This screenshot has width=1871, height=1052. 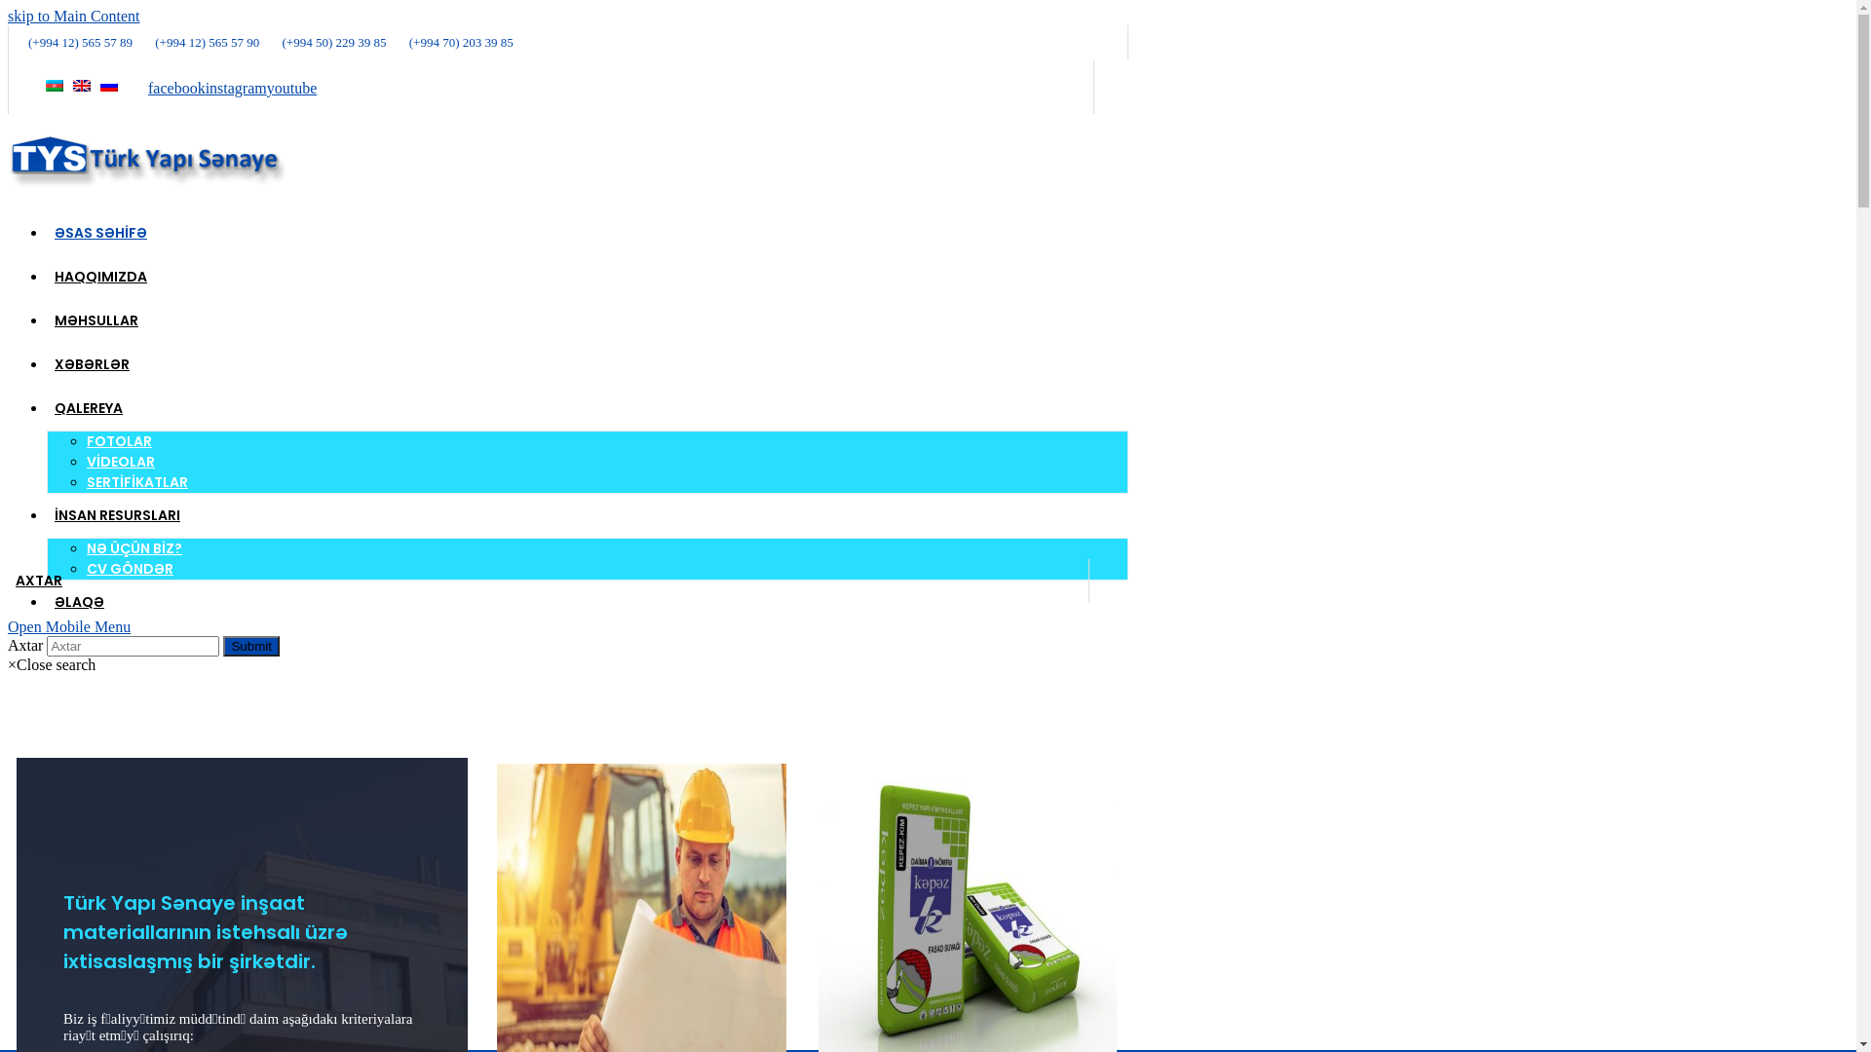 What do you see at coordinates (70, 43) in the screenshot?
I see `(+994 12) 565 57 89` at bounding box center [70, 43].